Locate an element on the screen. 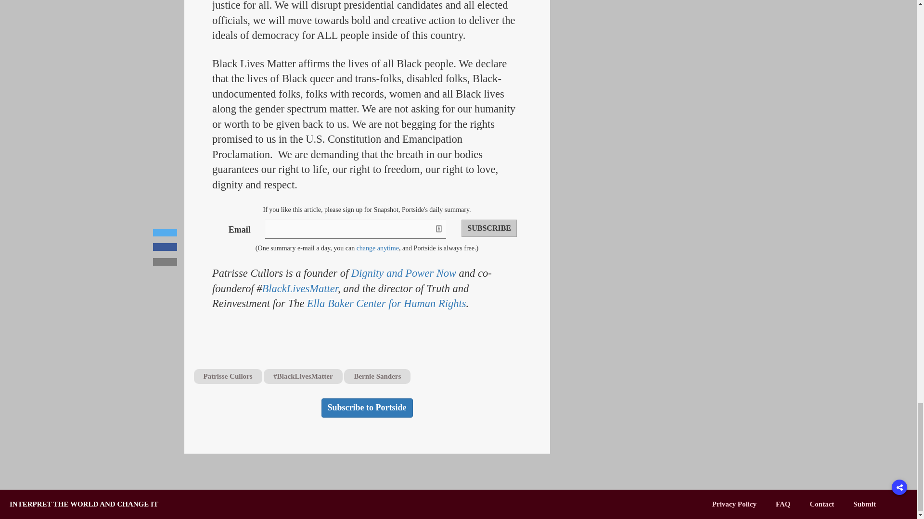 The height and width of the screenshot is (519, 924). Subscribe to Portside is located at coordinates (367, 408).